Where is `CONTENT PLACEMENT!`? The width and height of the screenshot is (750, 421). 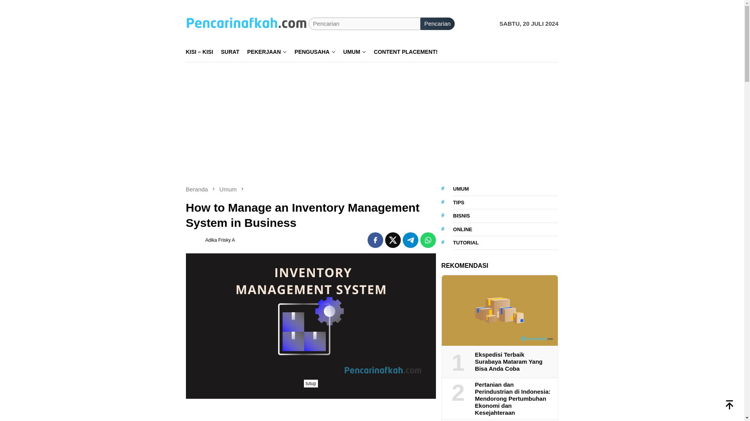
CONTENT PLACEMENT! is located at coordinates (405, 52).